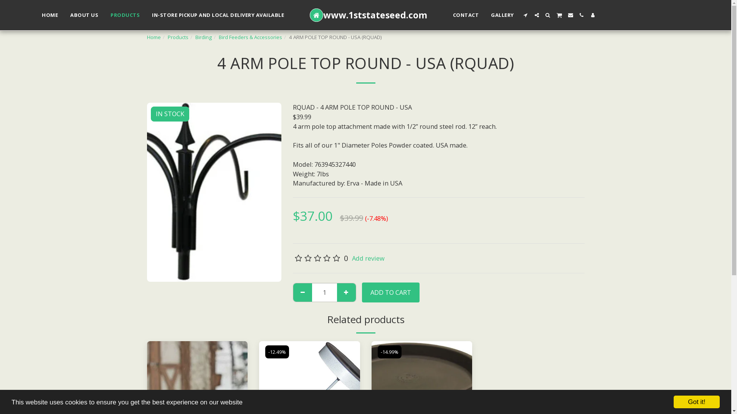 The width and height of the screenshot is (737, 414). What do you see at coordinates (559, 15) in the screenshot?
I see ` ` at bounding box center [559, 15].